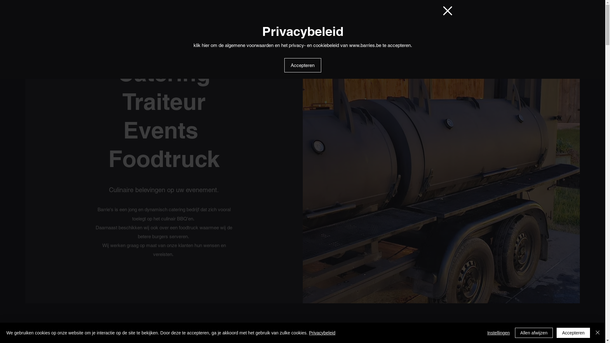  Describe the element at coordinates (573, 333) in the screenshot. I see `Accepteren` at that location.